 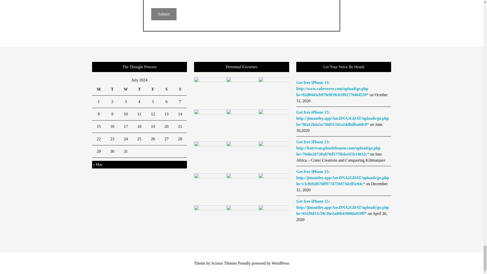 What do you see at coordinates (126, 89) in the screenshot?
I see `Wednesday` at bounding box center [126, 89].